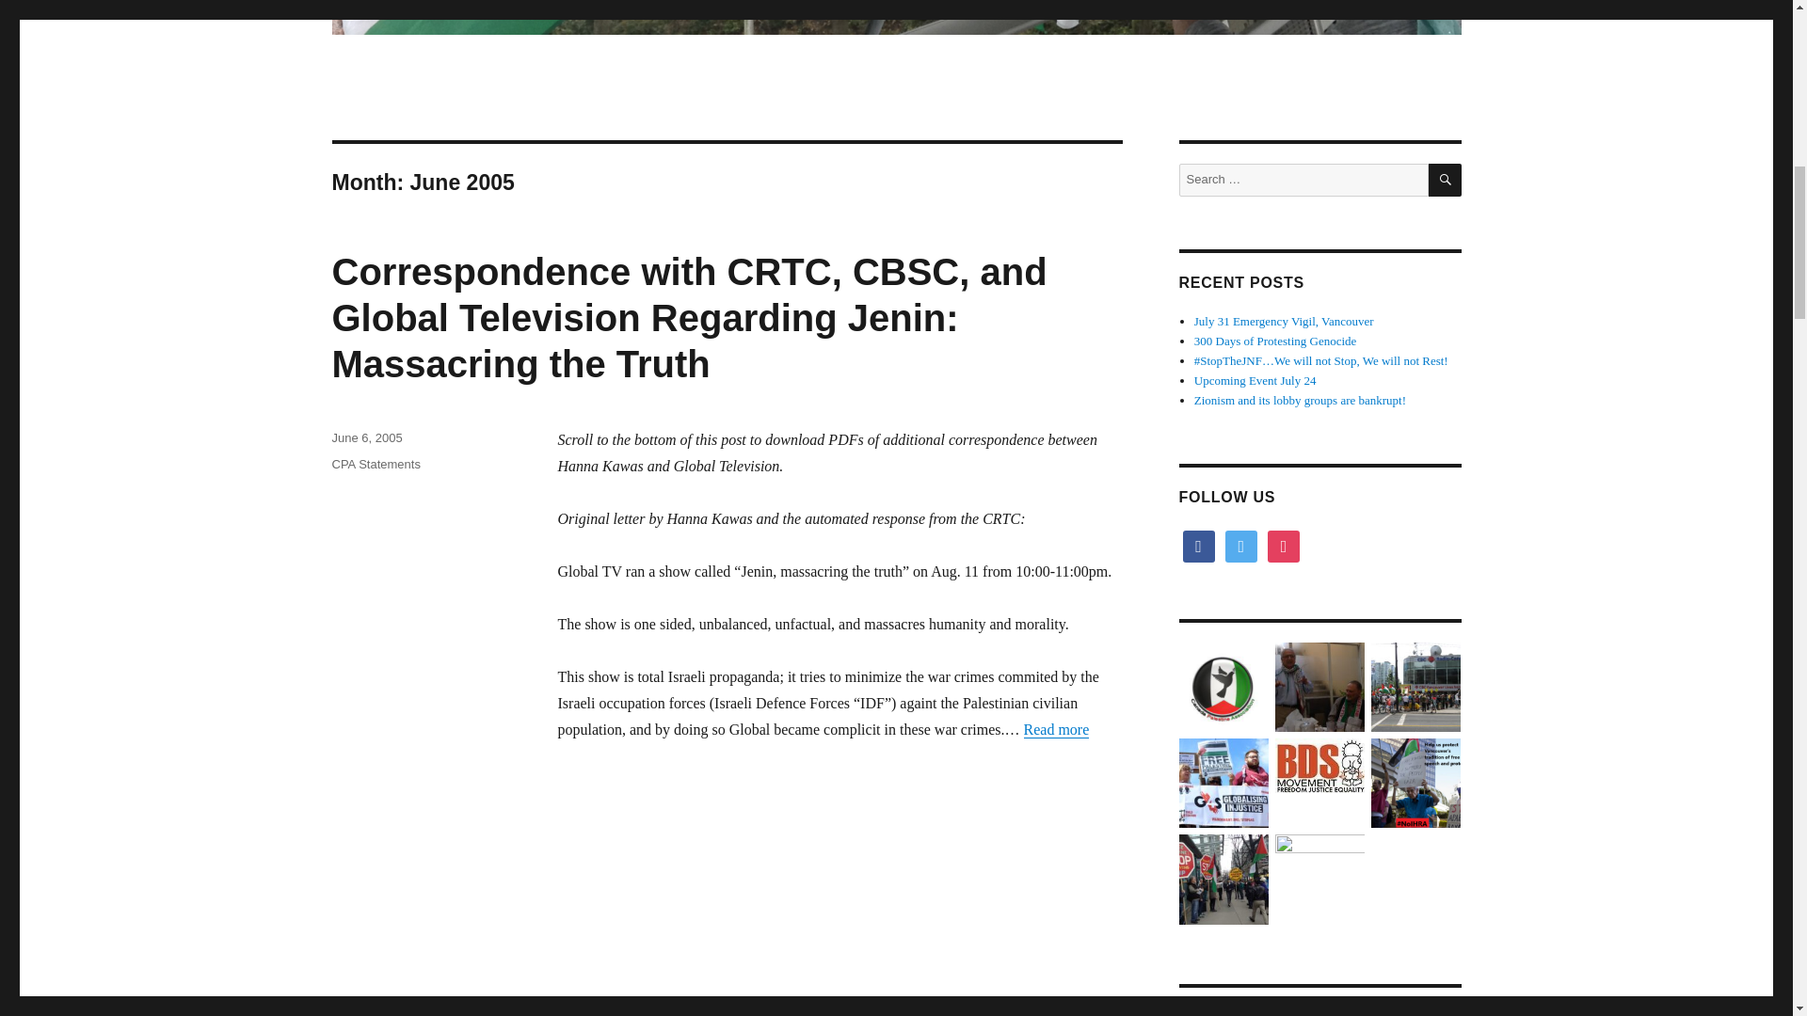 This screenshot has height=1016, width=1807. I want to click on SEARCH, so click(1446, 180).